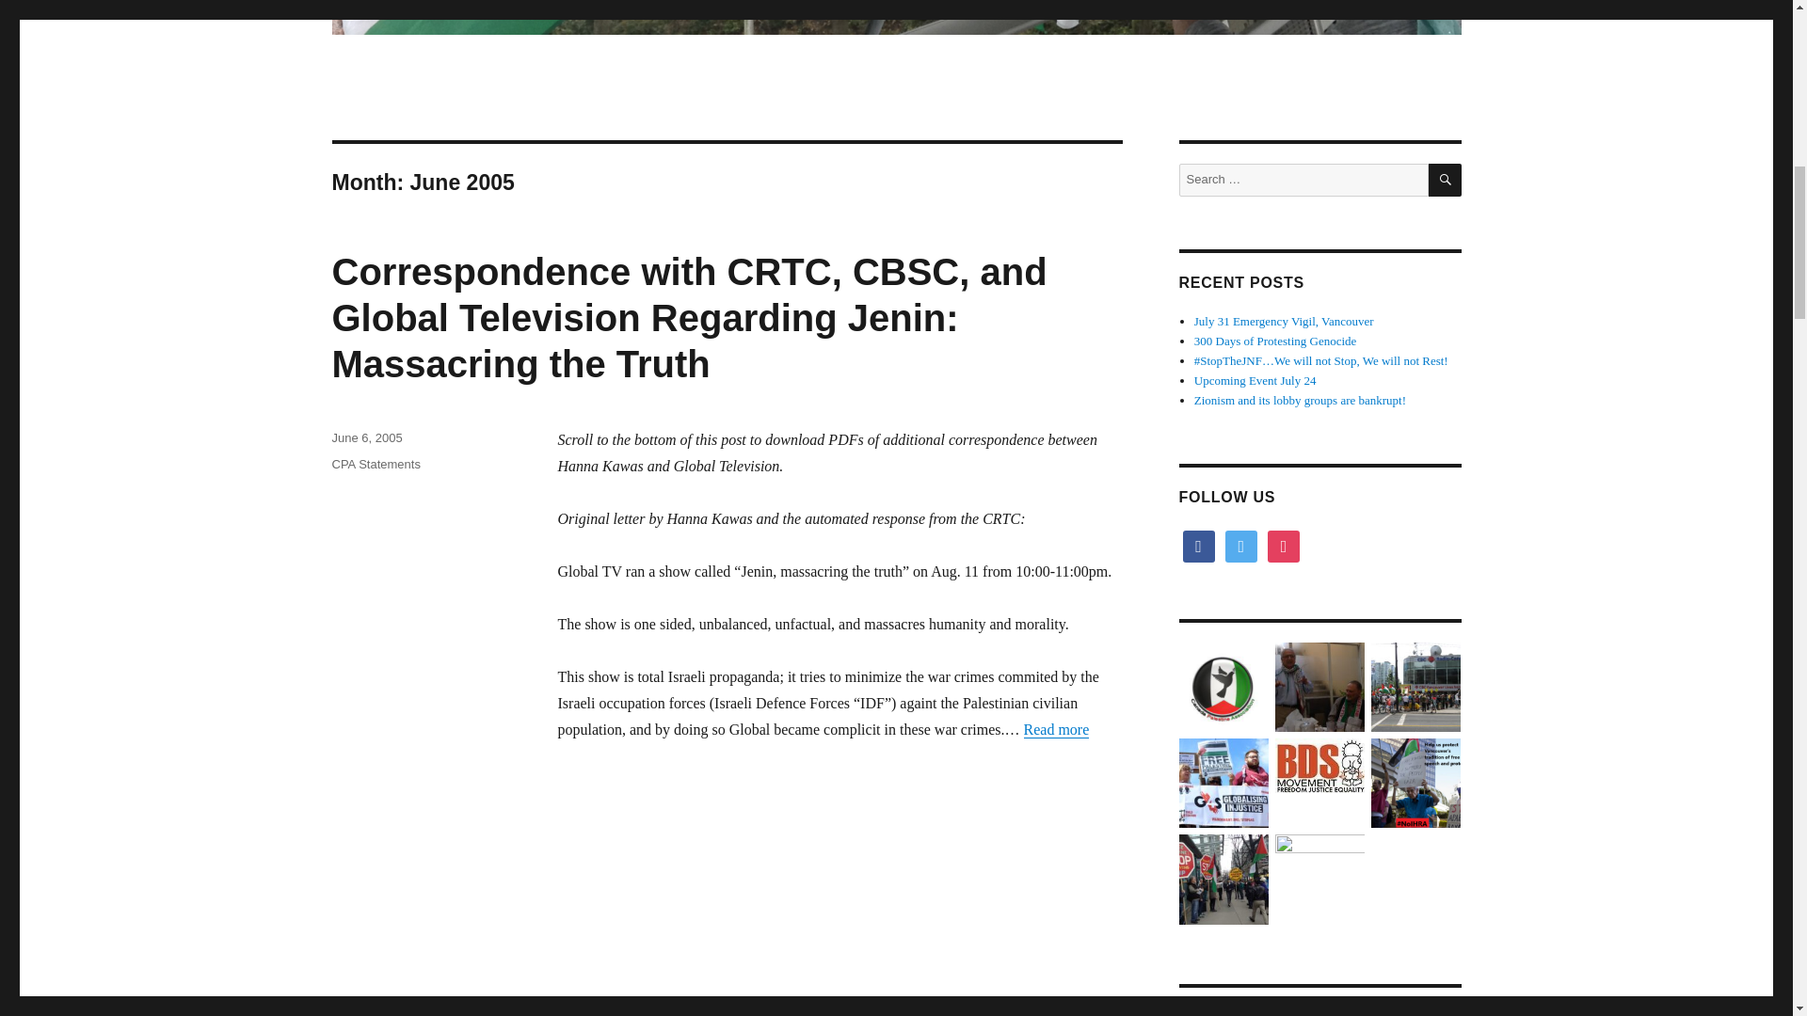 This screenshot has height=1016, width=1807. I want to click on SEARCH, so click(1446, 180).